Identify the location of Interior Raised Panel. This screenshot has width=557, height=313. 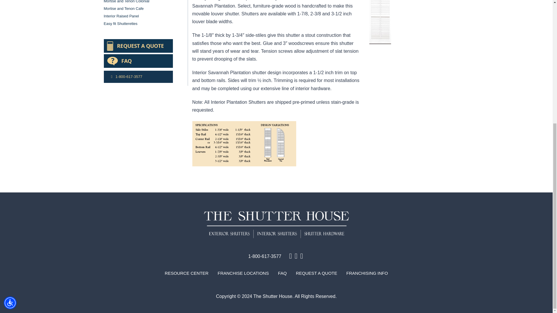
(121, 16).